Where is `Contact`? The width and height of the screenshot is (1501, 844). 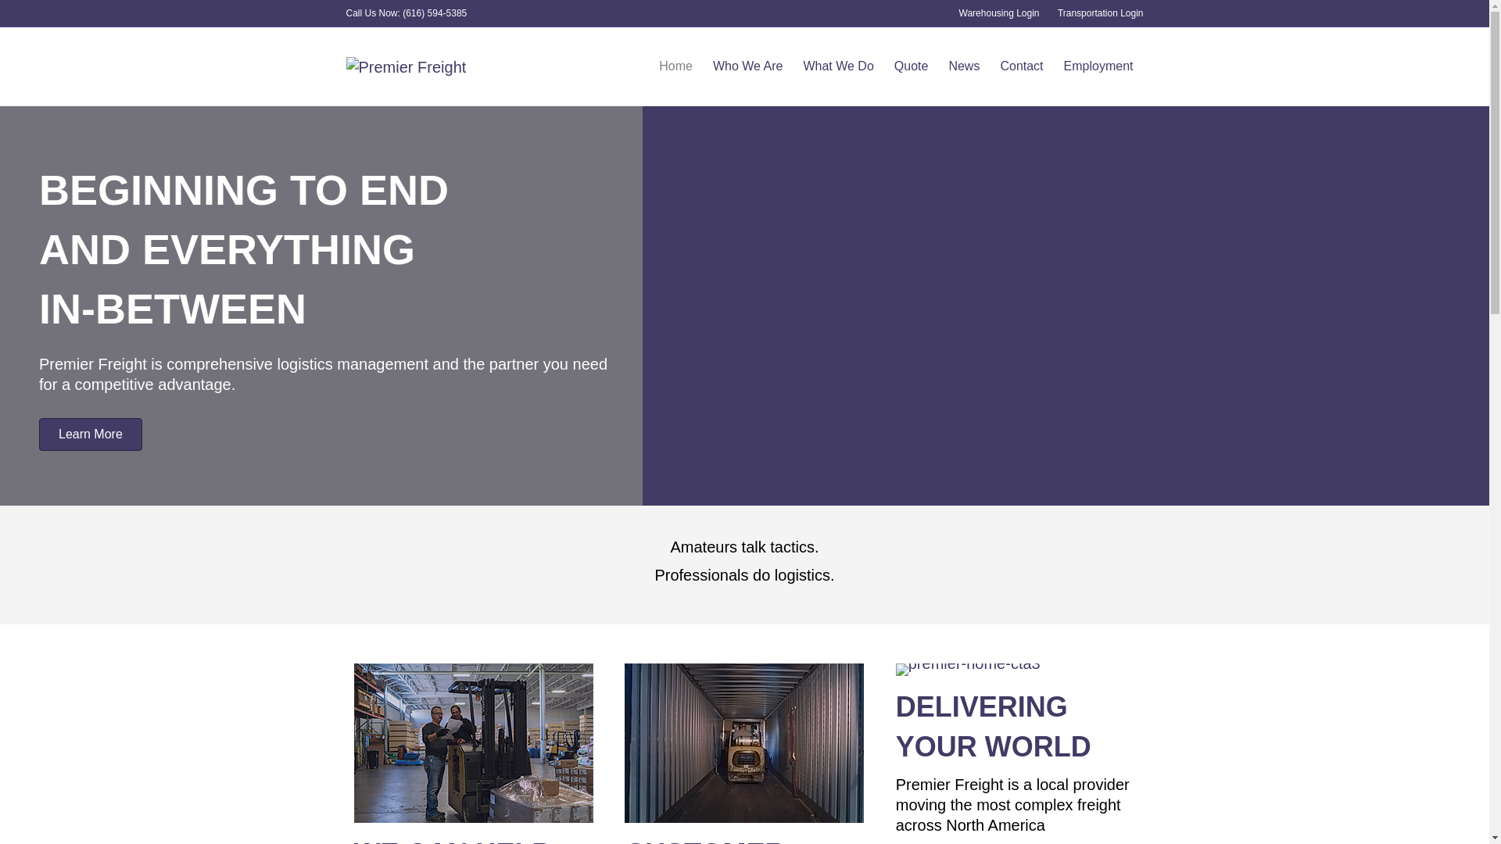 Contact is located at coordinates (1021, 66).